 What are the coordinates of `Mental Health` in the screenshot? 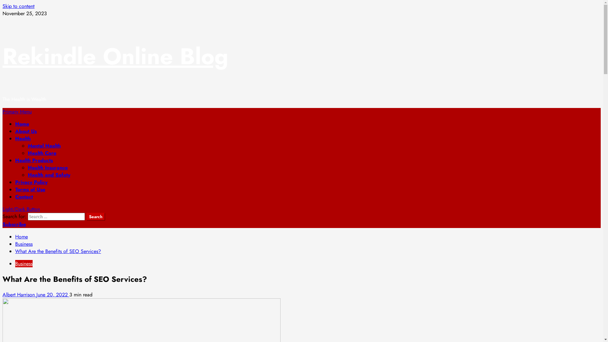 It's located at (44, 146).